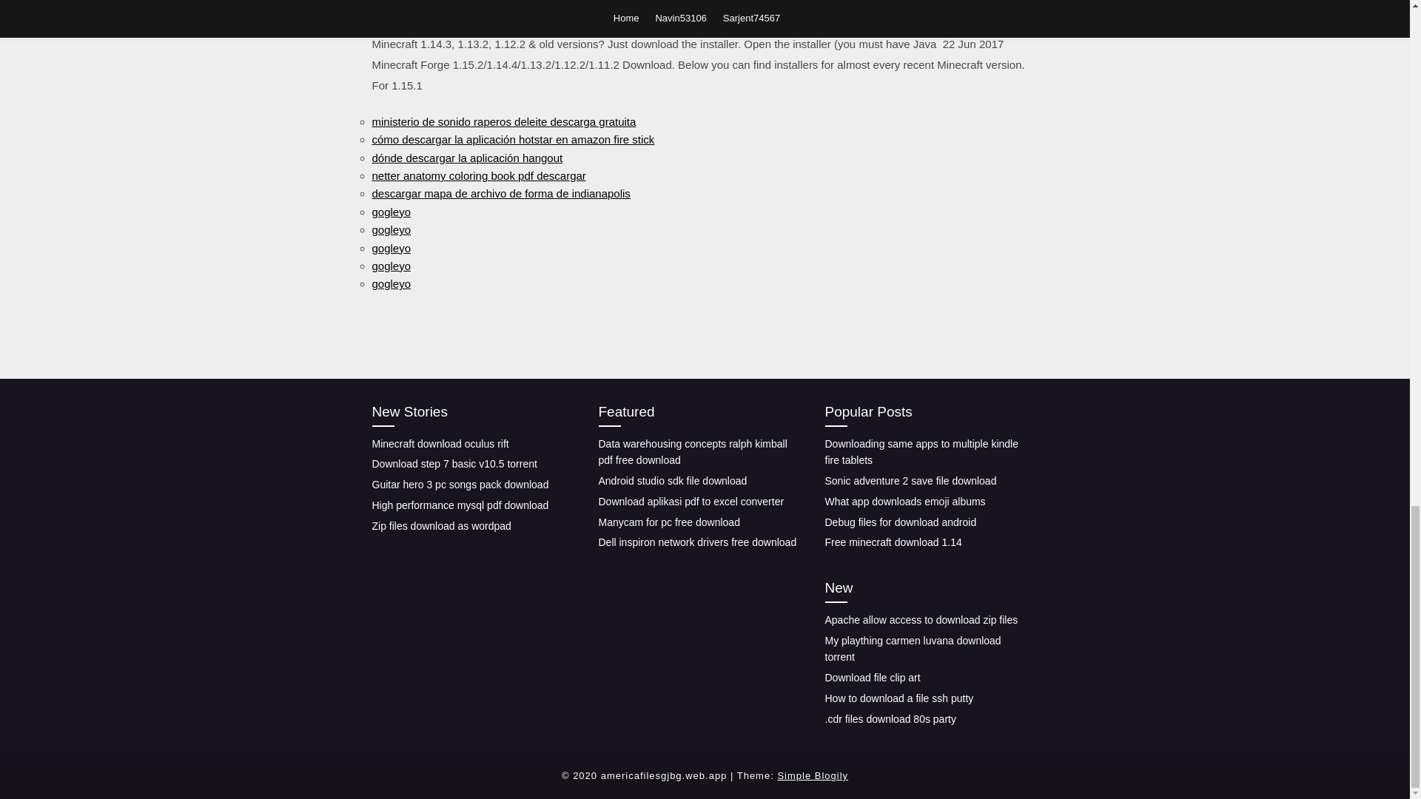  Describe the element at coordinates (668, 521) in the screenshot. I see `Manycam for pc free download` at that location.